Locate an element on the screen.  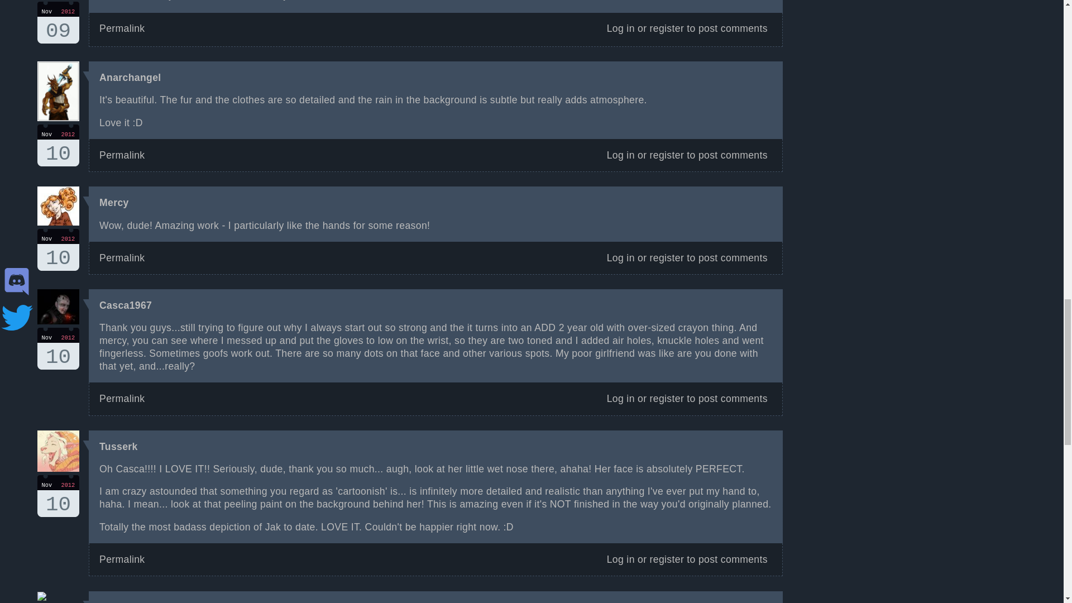
Permalink is located at coordinates (620, 155).